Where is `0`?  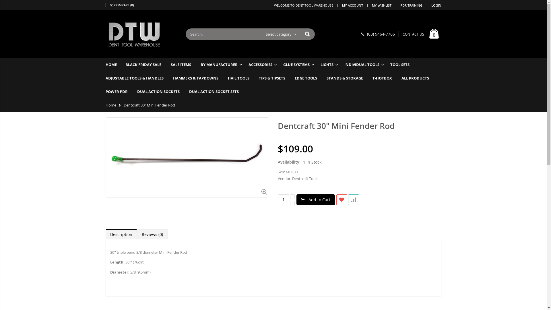
0 is located at coordinates (434, 34).